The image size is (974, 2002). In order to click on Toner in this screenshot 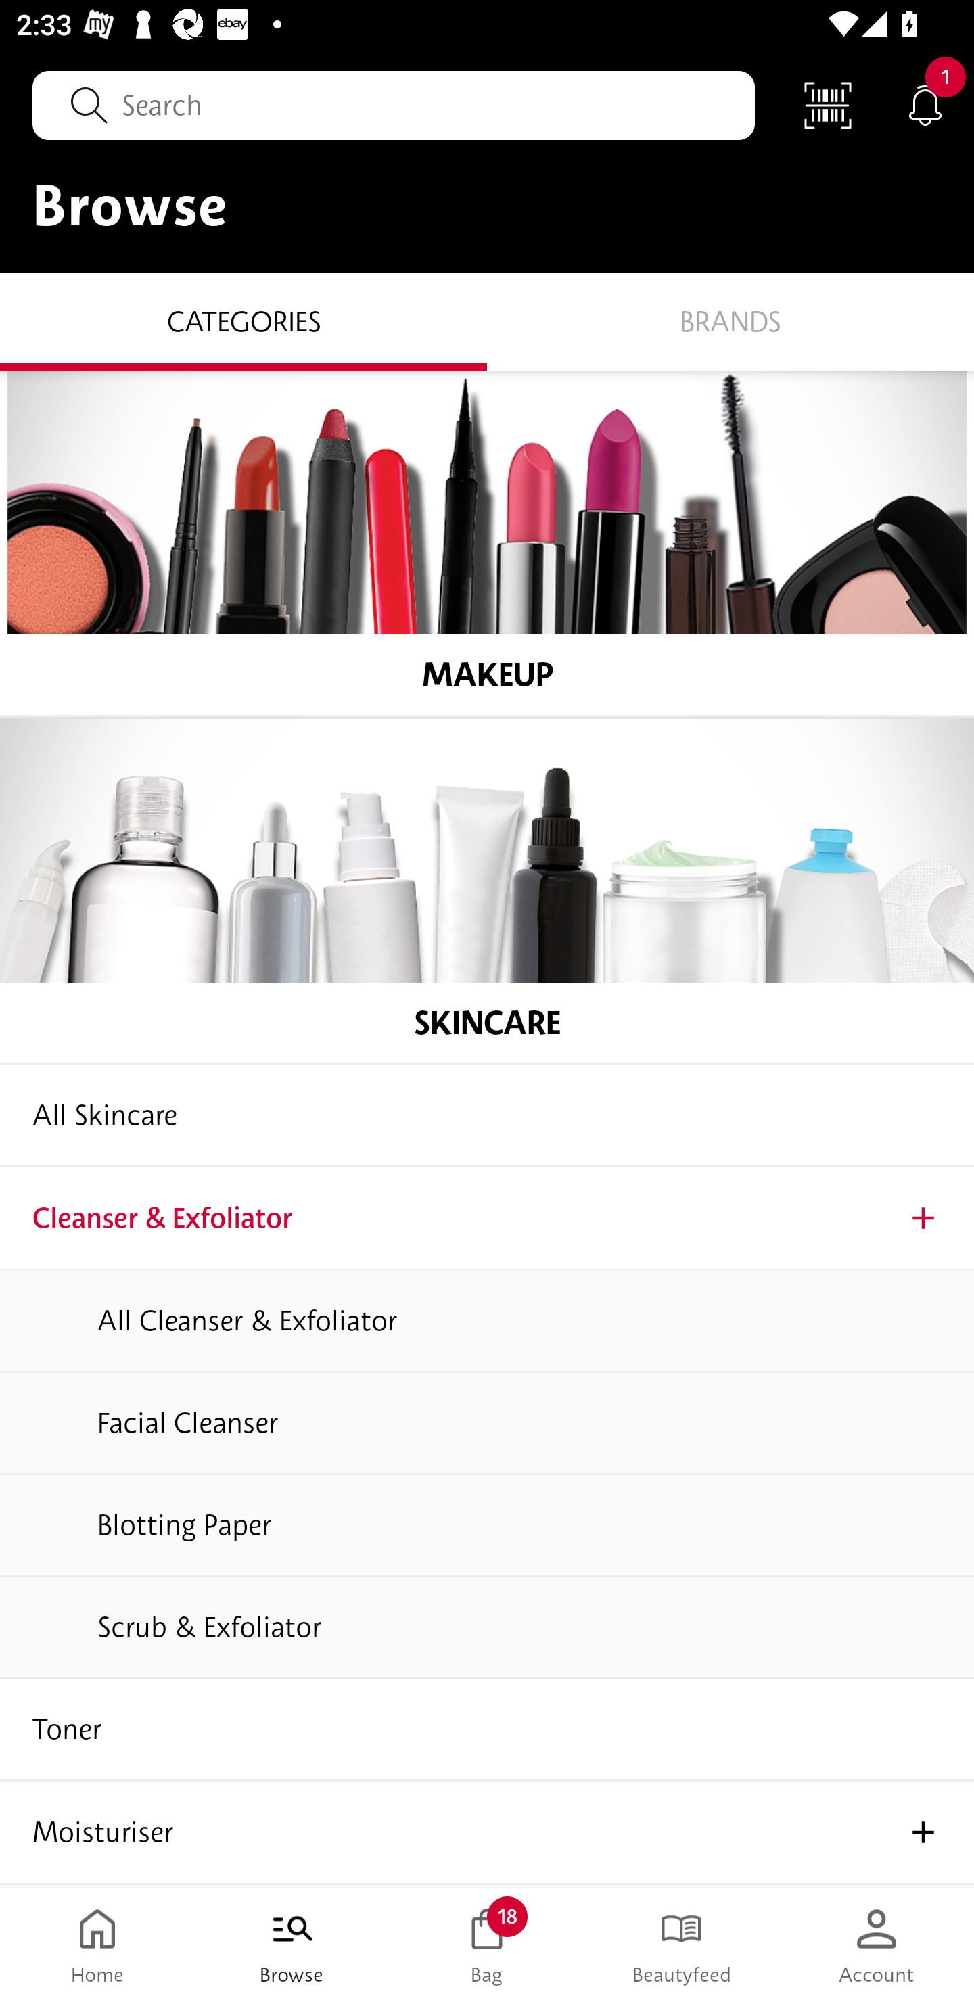, I will do `click(487, 1730)`.